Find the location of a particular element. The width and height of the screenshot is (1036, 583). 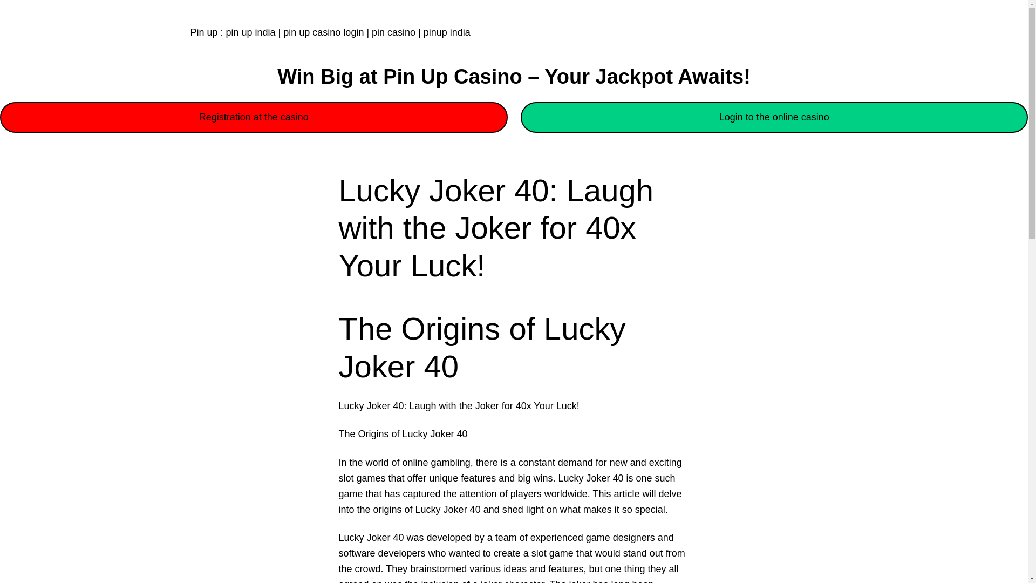

Registration at the casino is located at coordinates (254, 118).